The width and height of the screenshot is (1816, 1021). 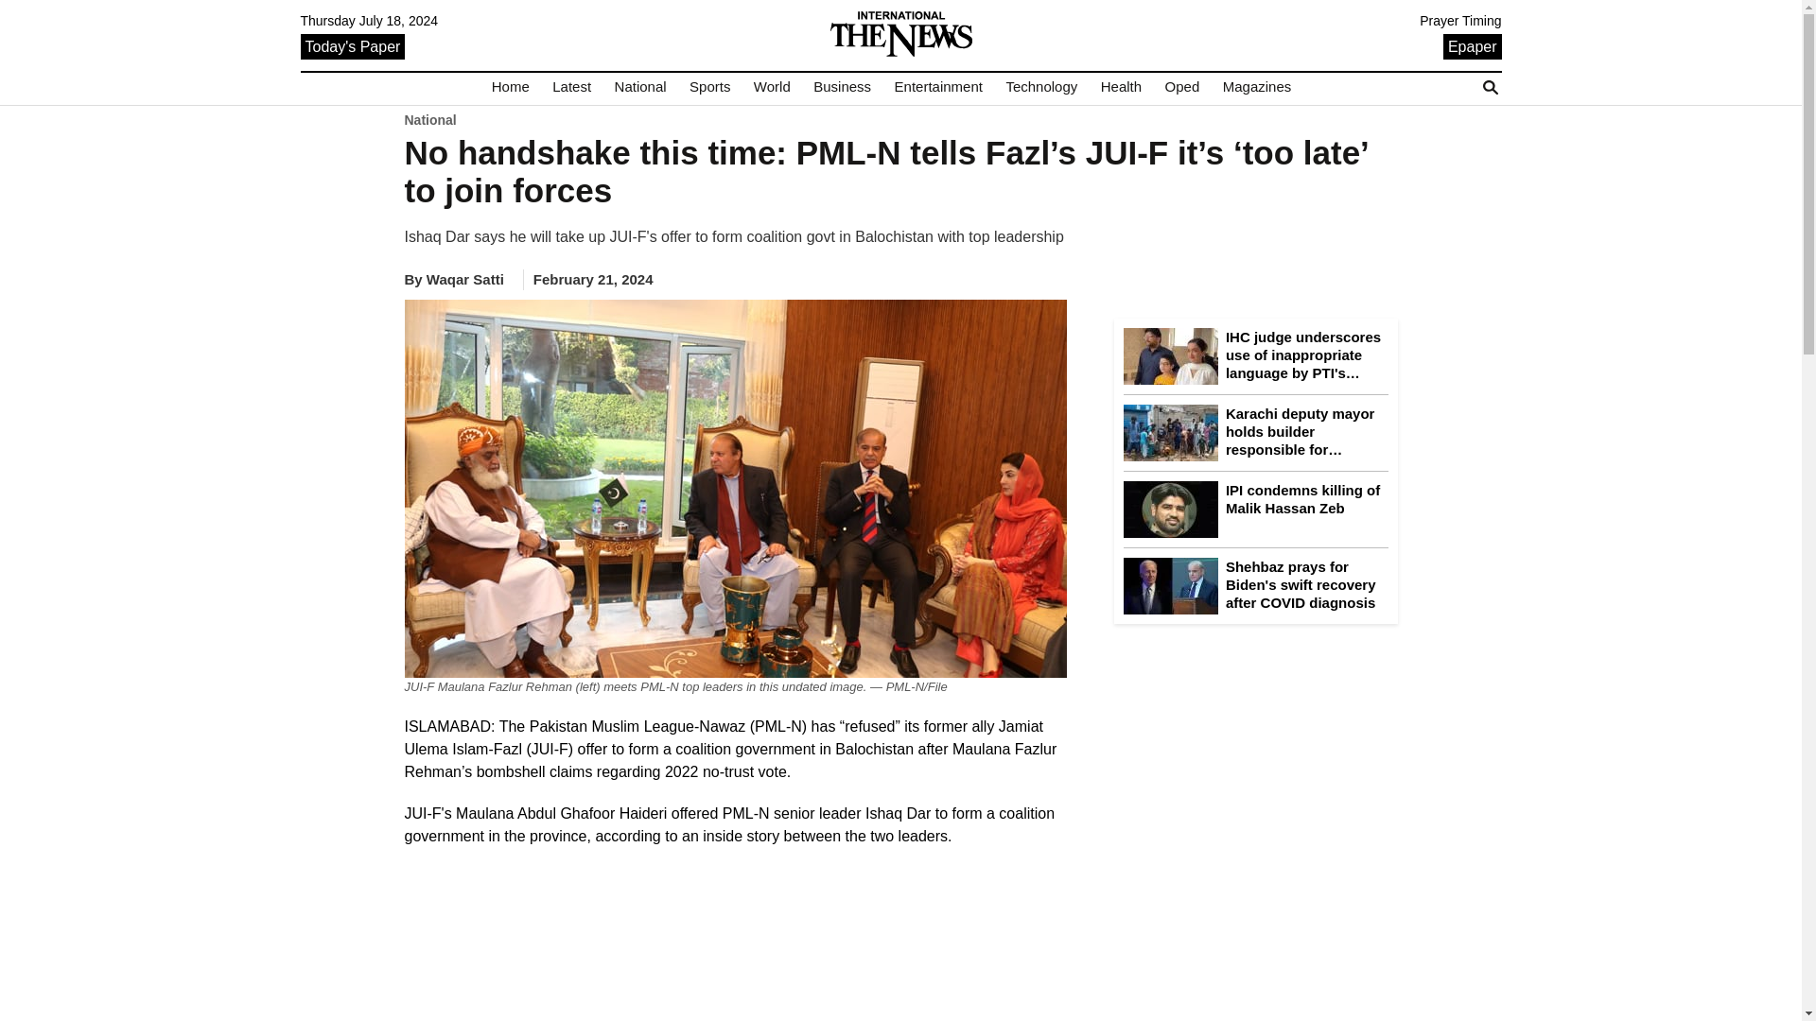 What do you see at coordinates (772, 87) in the screenshot?
I see `World` at bounding box center [772, 87].